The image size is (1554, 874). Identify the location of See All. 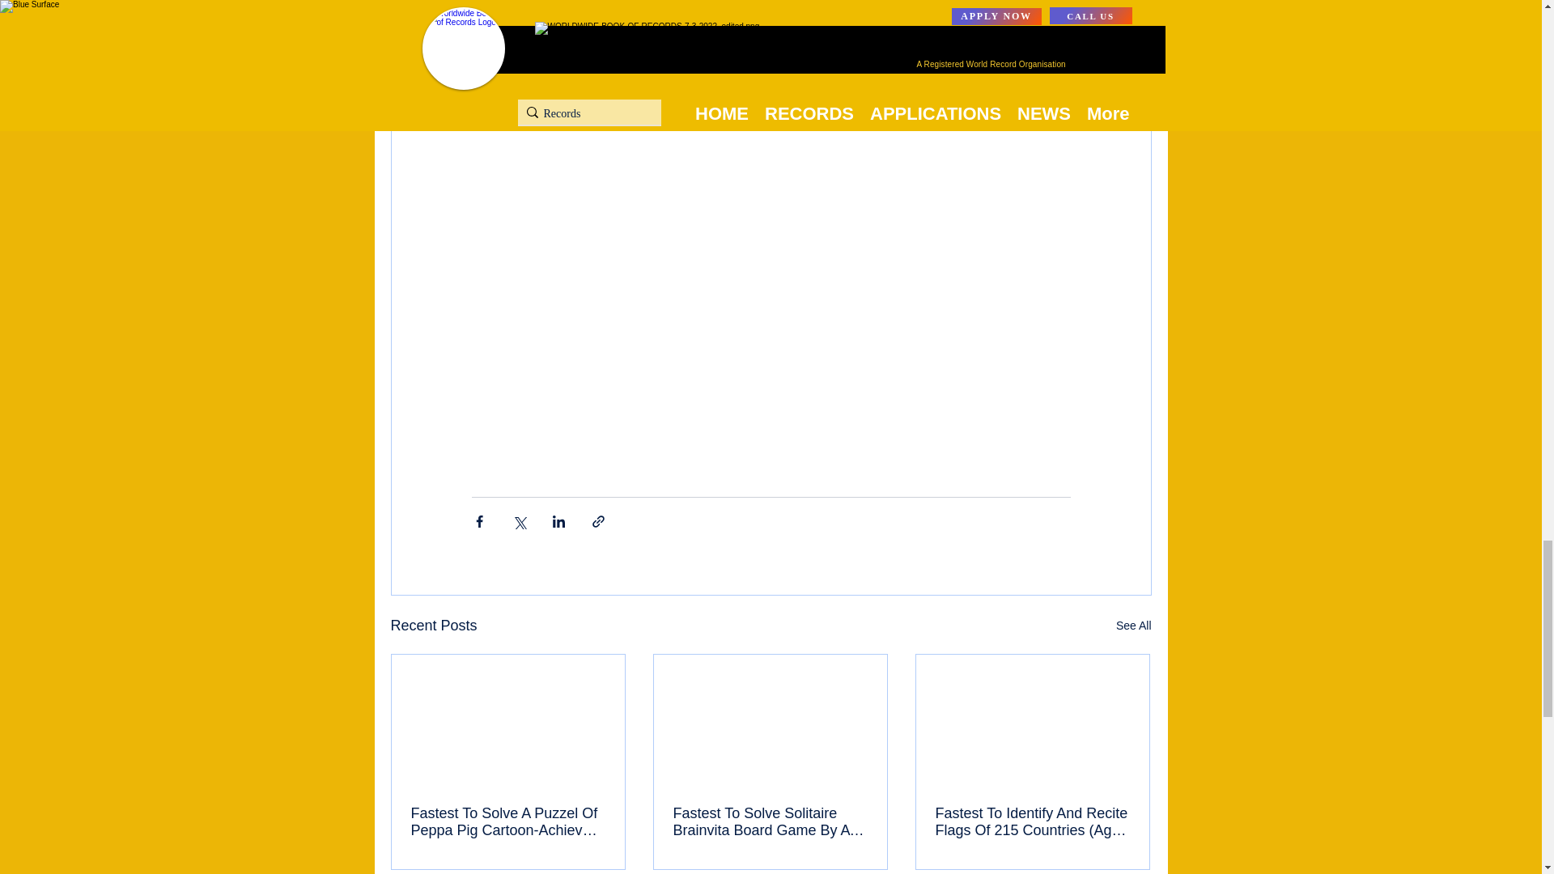
(1133, 626).